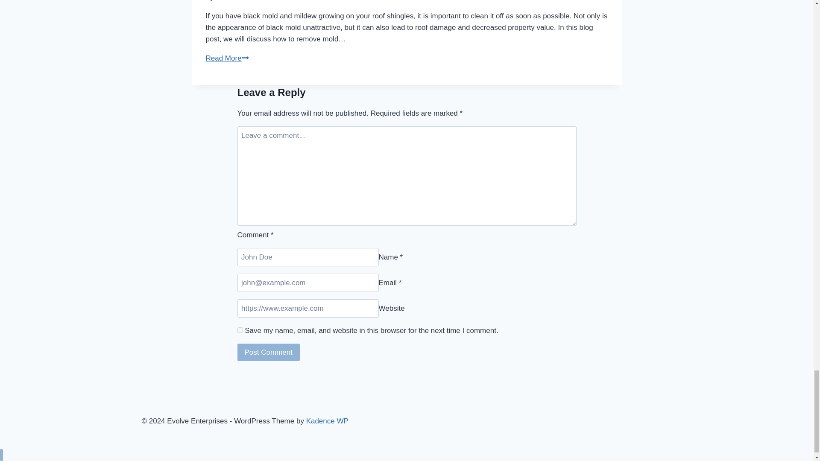 This screenshot has width=820, height=461. I want to click on Kadence WP, so click(327, 421).